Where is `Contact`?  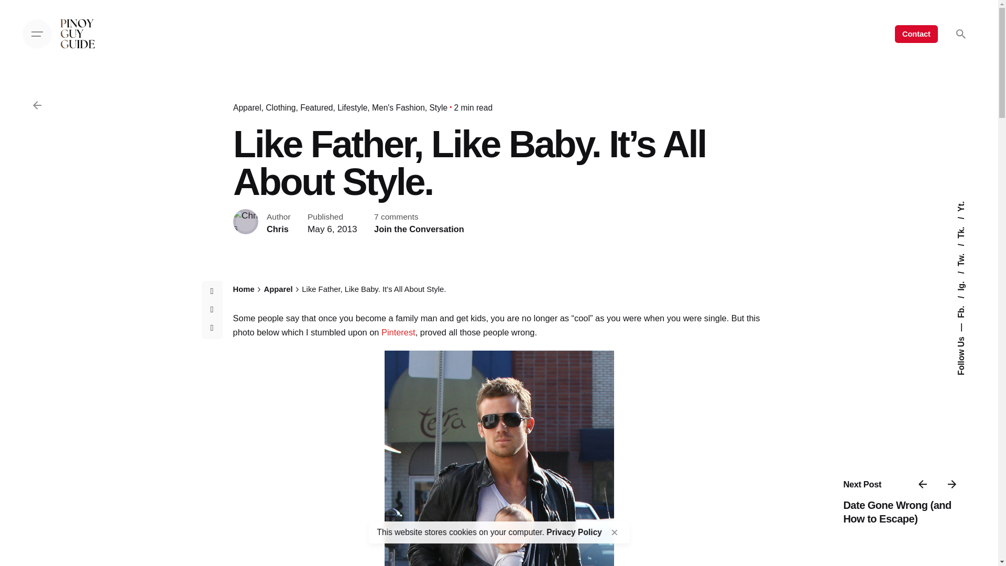
Contact is located at coordinates (916, 34).